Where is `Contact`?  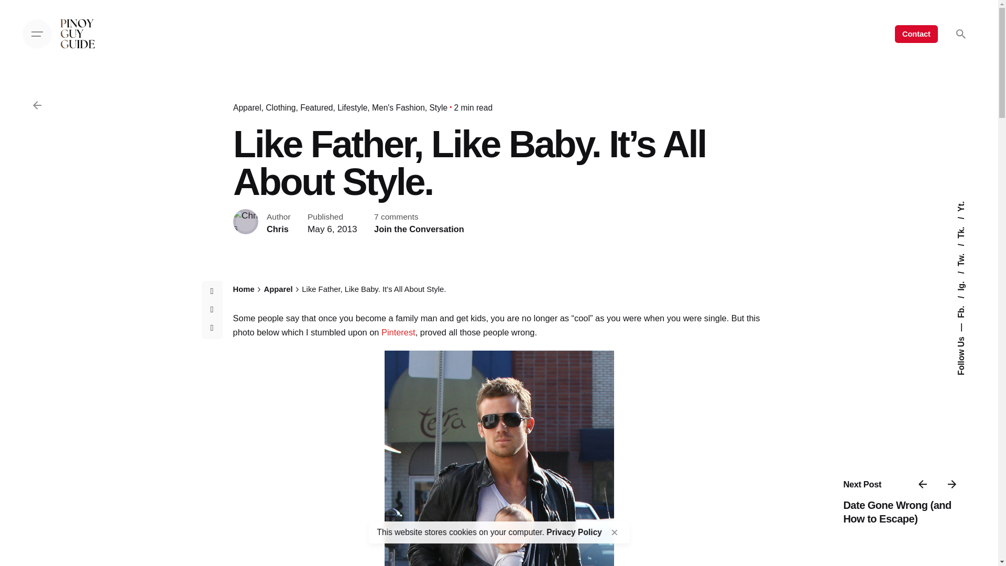
Contact is located at coordinates (916, 34).